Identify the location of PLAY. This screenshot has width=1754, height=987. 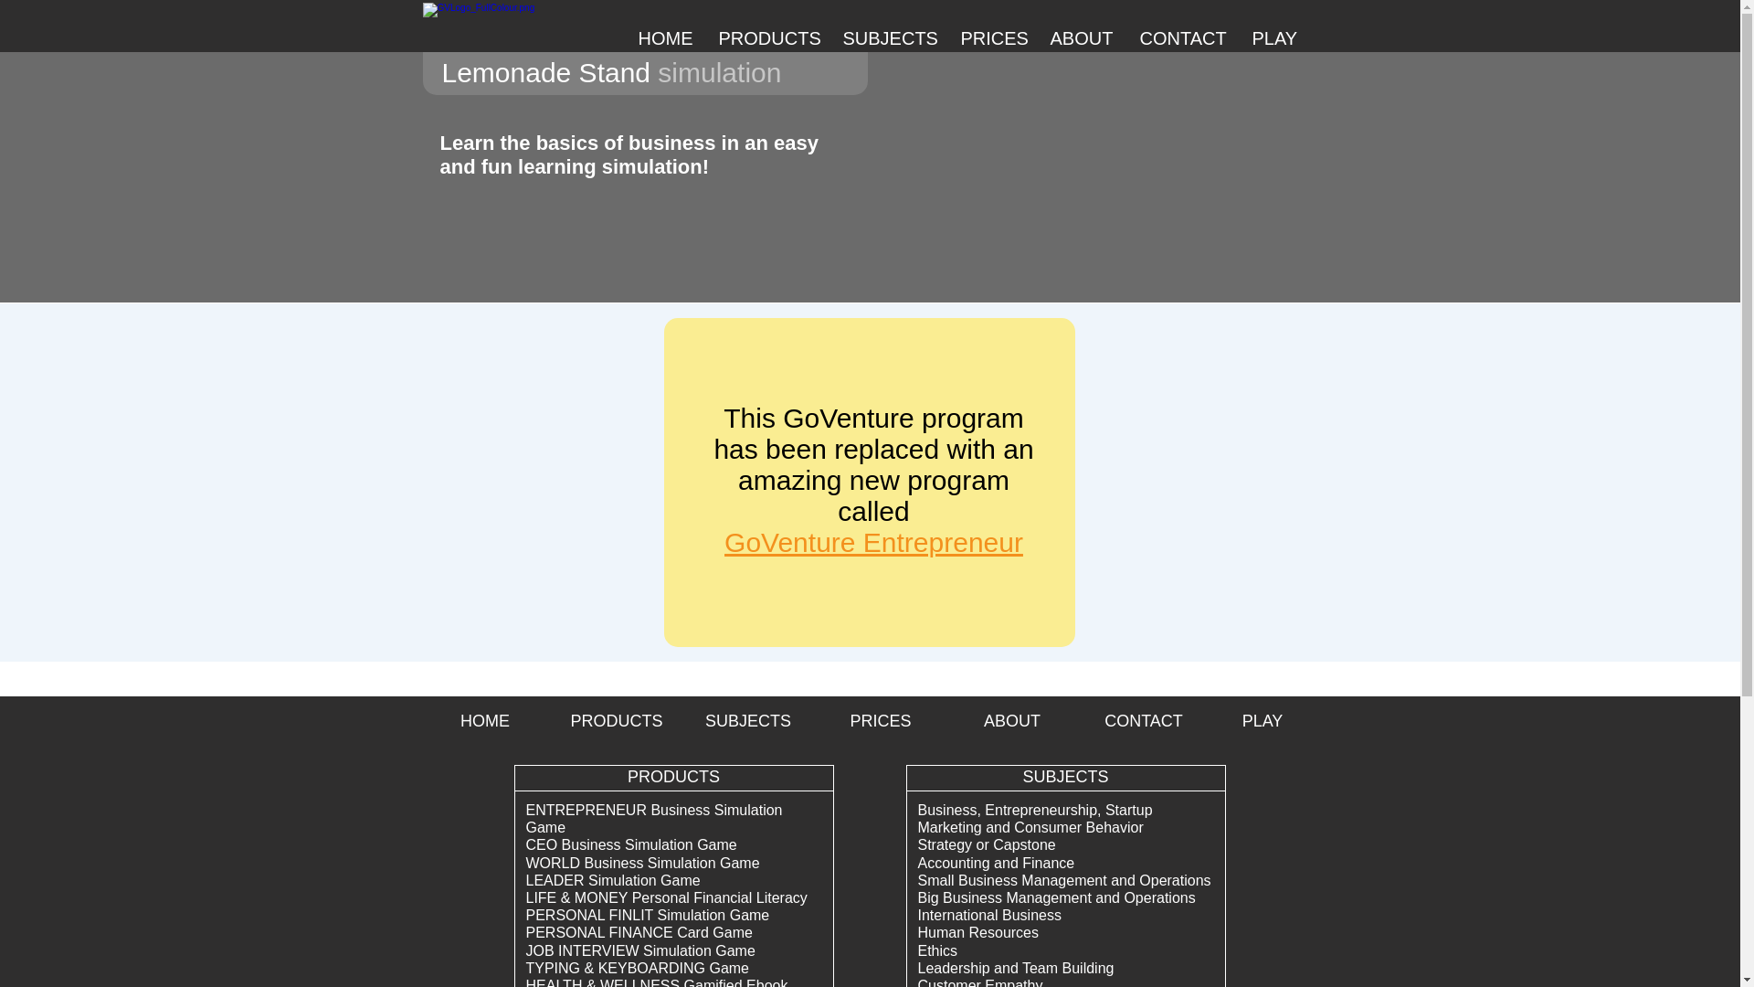
(1263, 720).